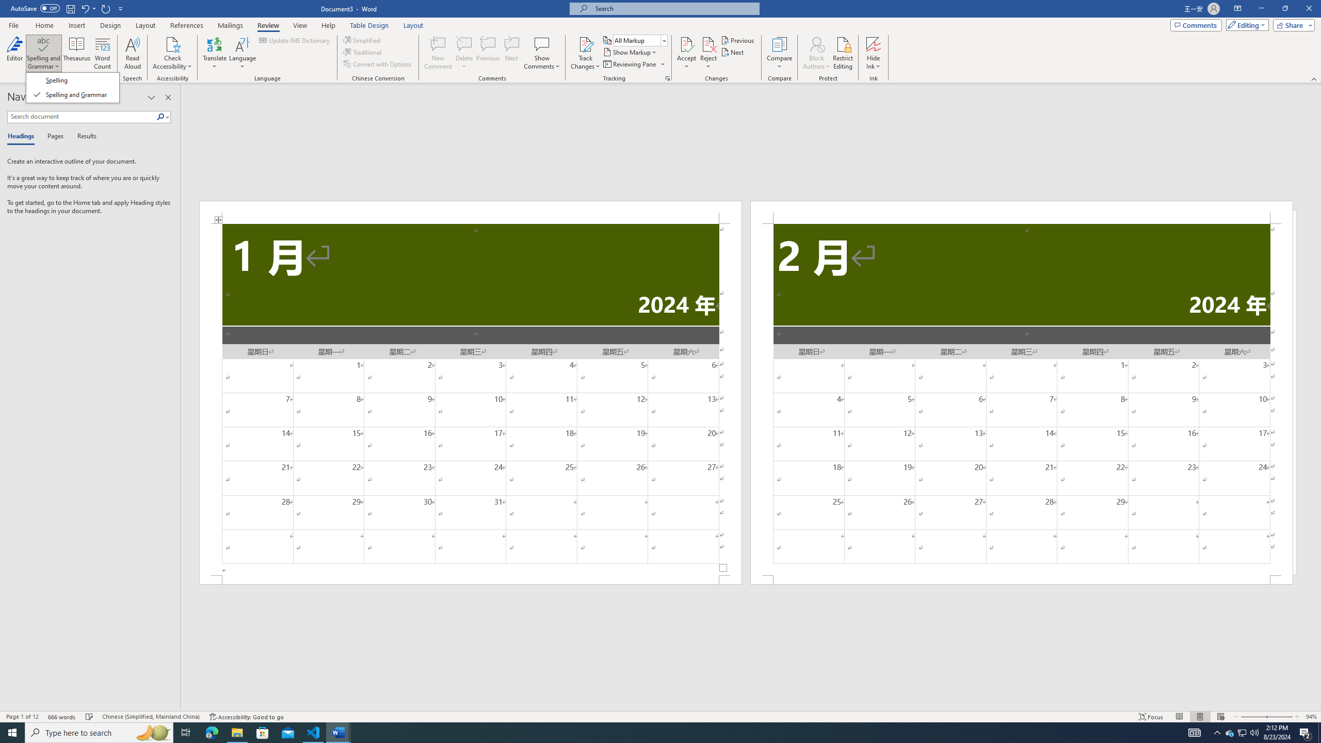 This screenshot has height=743, width=1321. I want to click on Display for Review, so click(640, 40).